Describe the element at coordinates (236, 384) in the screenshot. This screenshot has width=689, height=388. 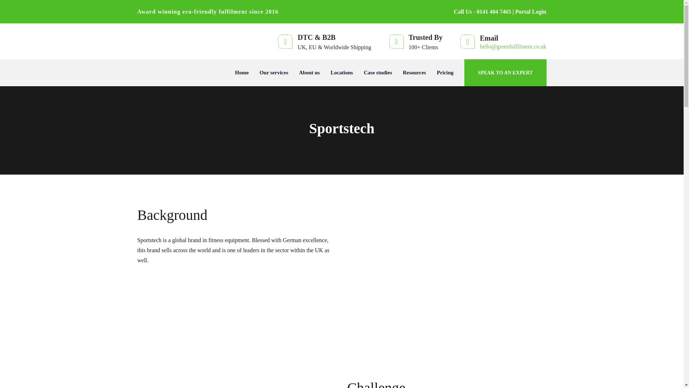
I see `group-362` at that location.